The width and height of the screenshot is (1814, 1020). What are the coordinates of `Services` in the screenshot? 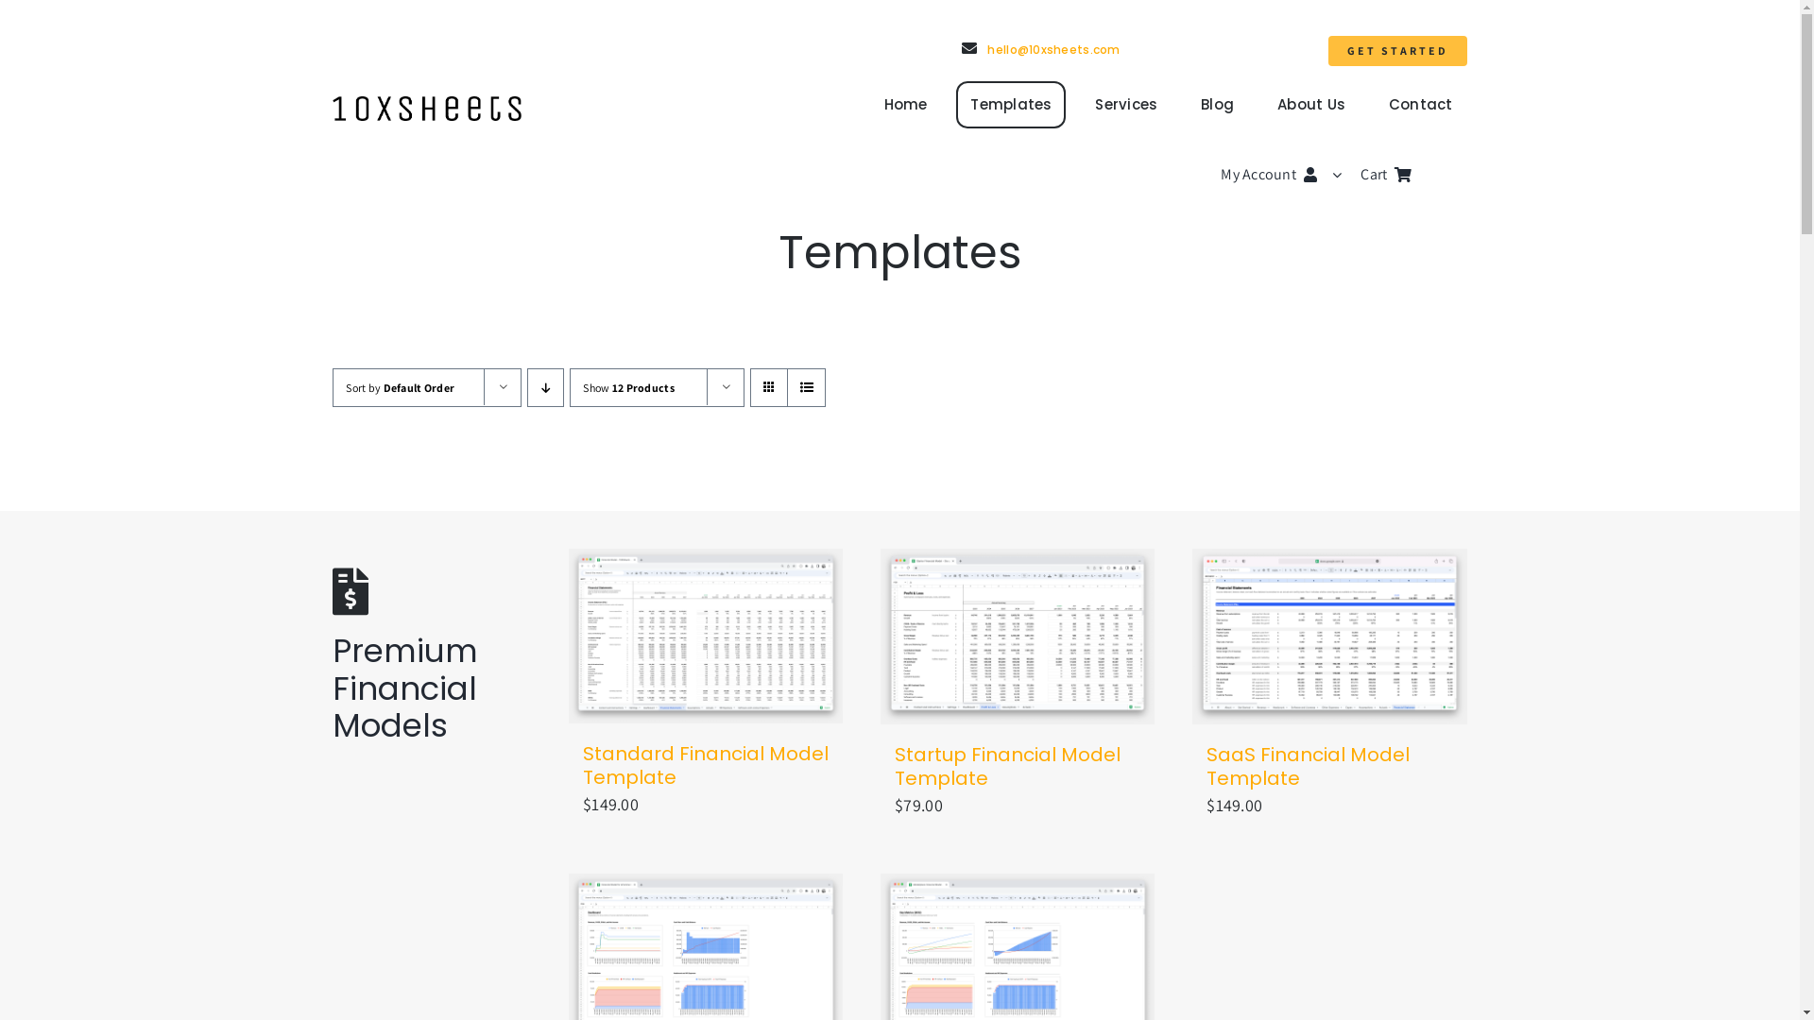 It's located at (1126, 105).